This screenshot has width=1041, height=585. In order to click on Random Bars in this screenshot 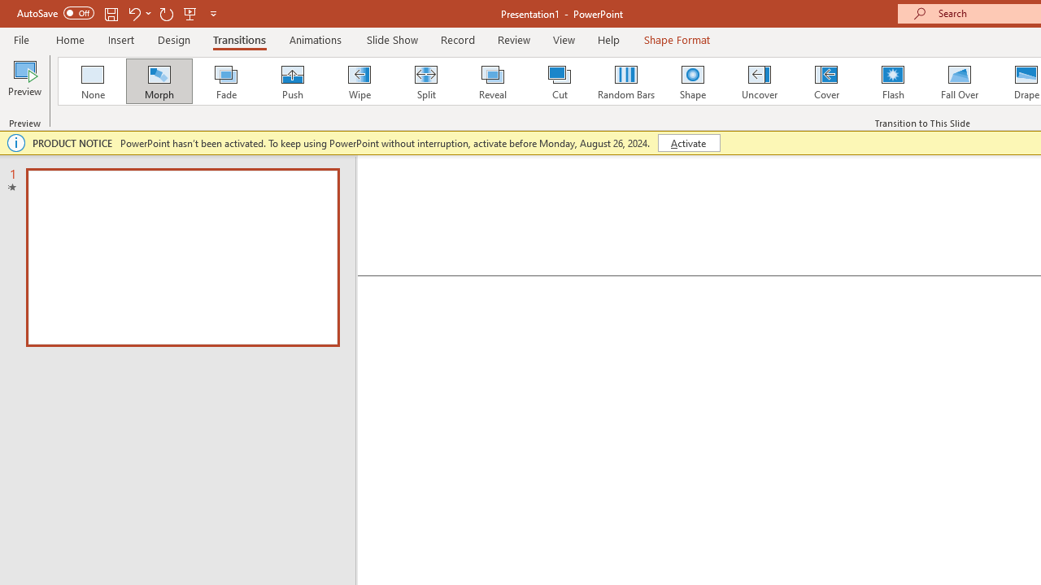, I will do `click(626, 81)`.